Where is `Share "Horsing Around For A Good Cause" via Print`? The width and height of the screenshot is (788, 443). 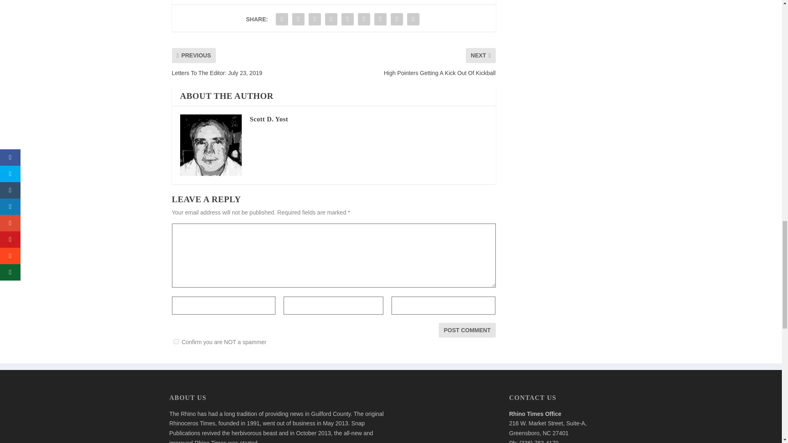
Share "Horsing Around For A Good Cause" via Print is located at coordinates (413, 19).